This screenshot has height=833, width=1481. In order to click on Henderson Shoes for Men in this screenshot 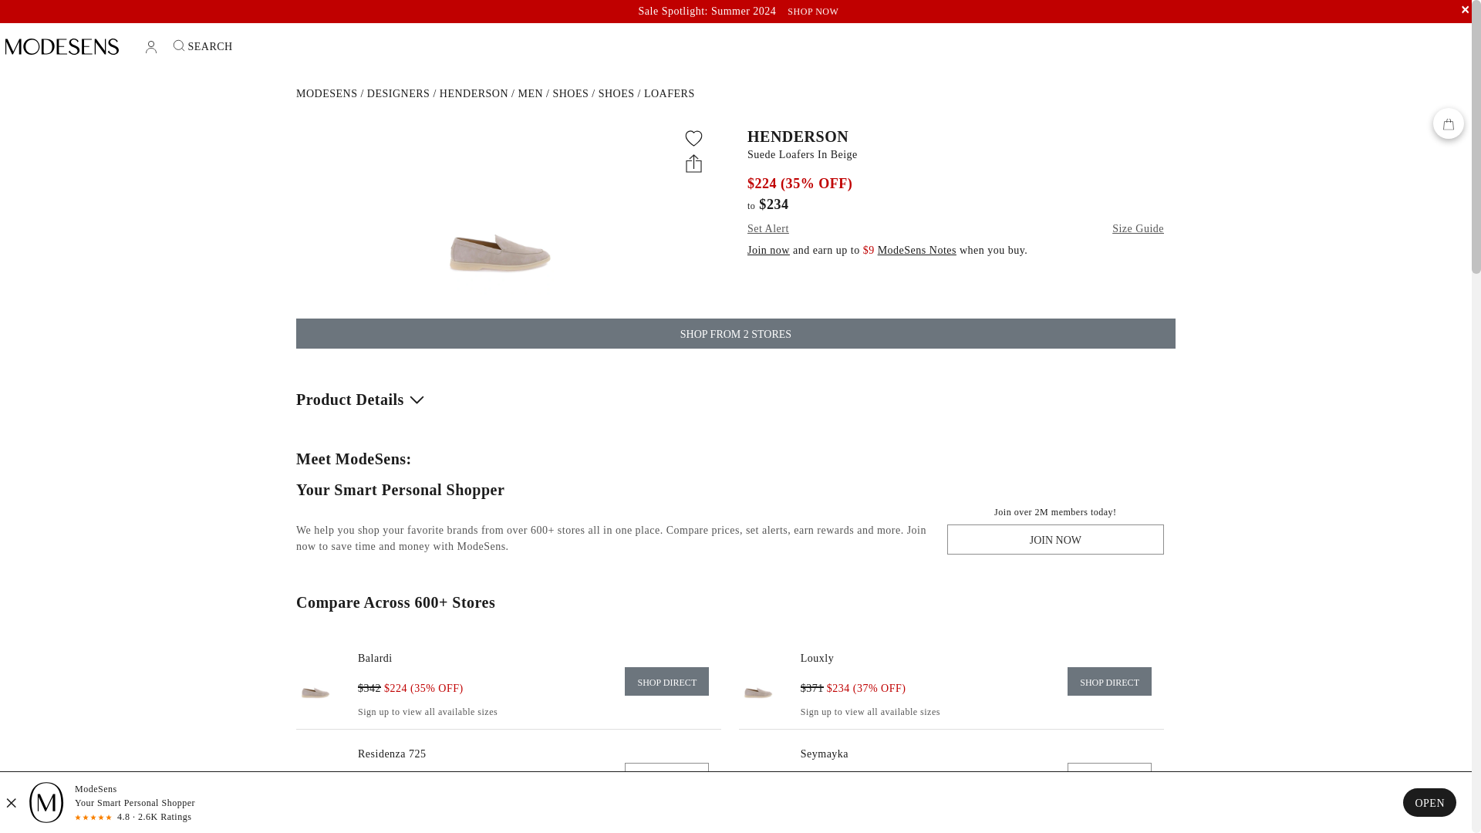, I will do `click(616, 93)`.